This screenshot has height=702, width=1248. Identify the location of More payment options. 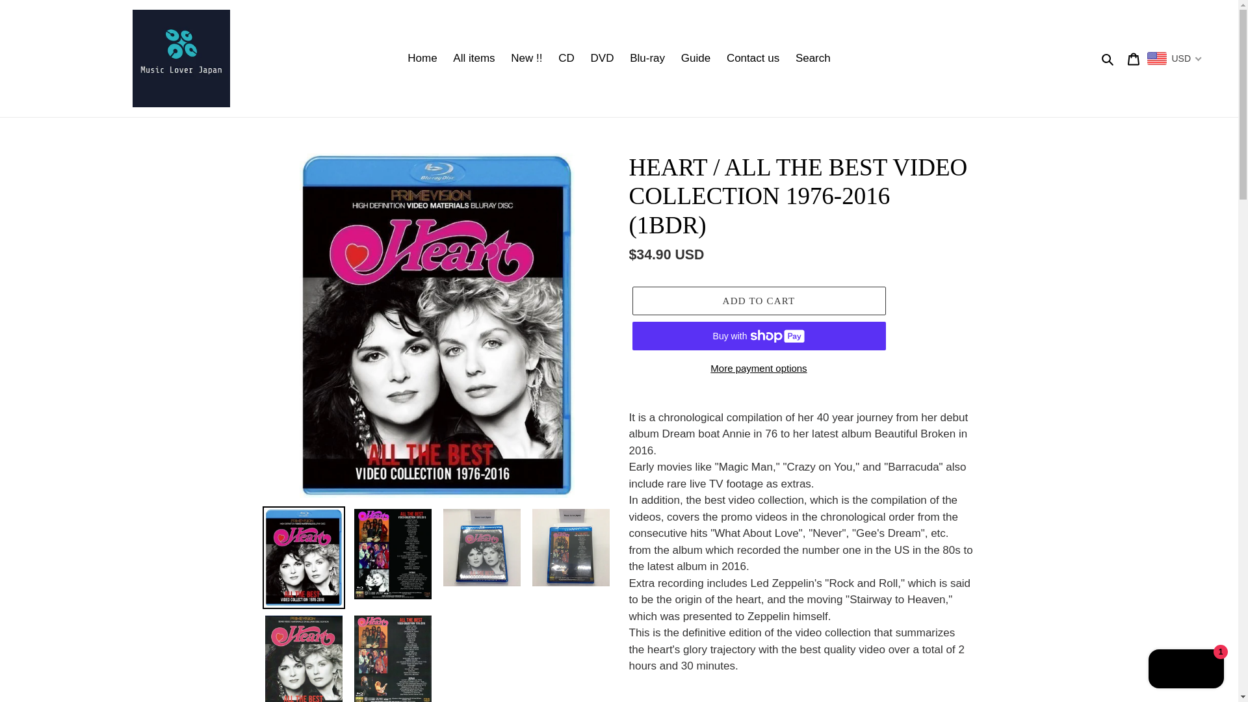
(758, 369).